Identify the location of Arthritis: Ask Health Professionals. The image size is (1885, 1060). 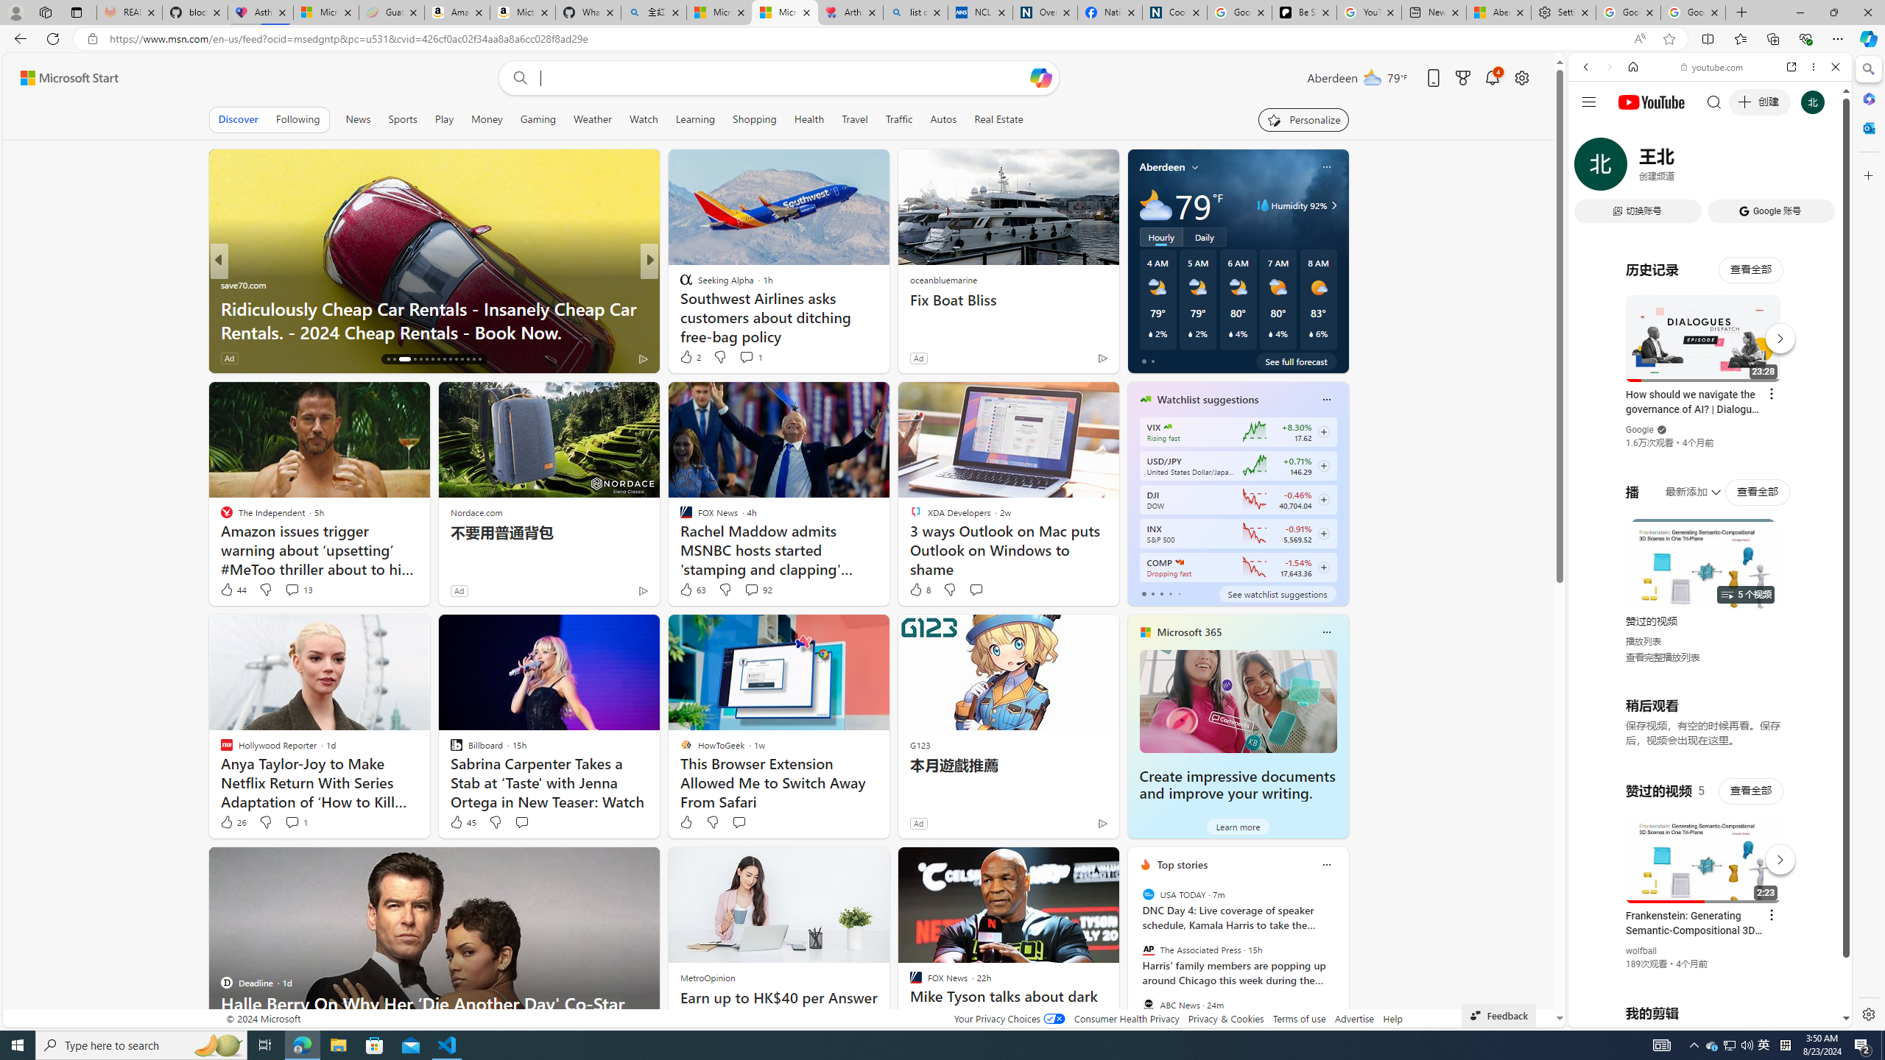
(850, 13).